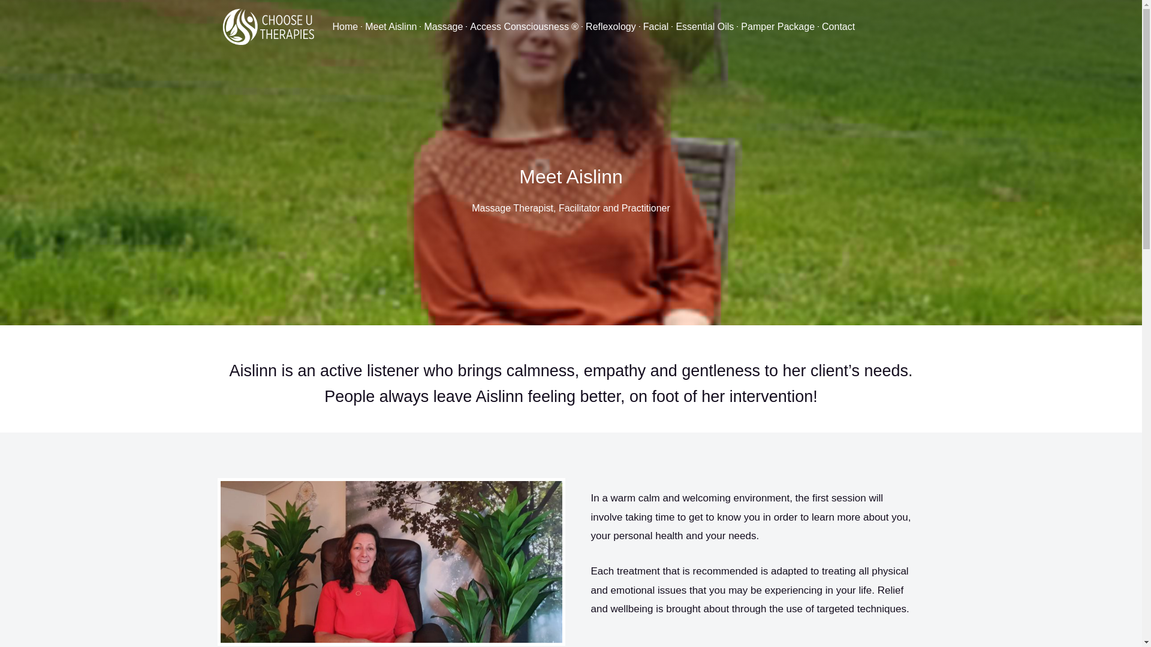  What do you see at coordinates (345, 26) in the screenshot?
I see `Home` at bounding box center [345, 26].